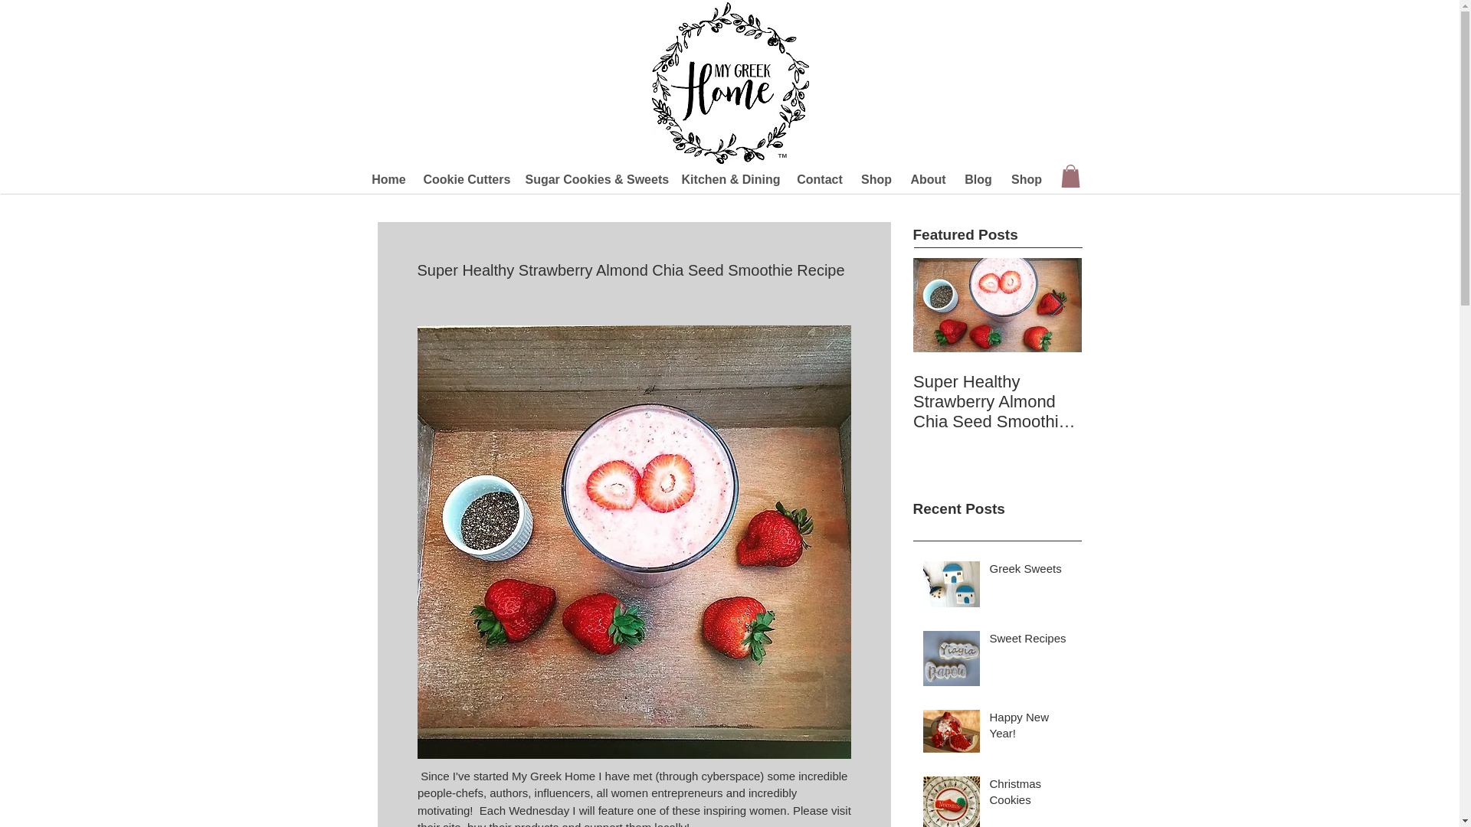  What do you see at coordinates (388, 179) in the screenshot?
I see `Home` at bounding box center [388, 179].